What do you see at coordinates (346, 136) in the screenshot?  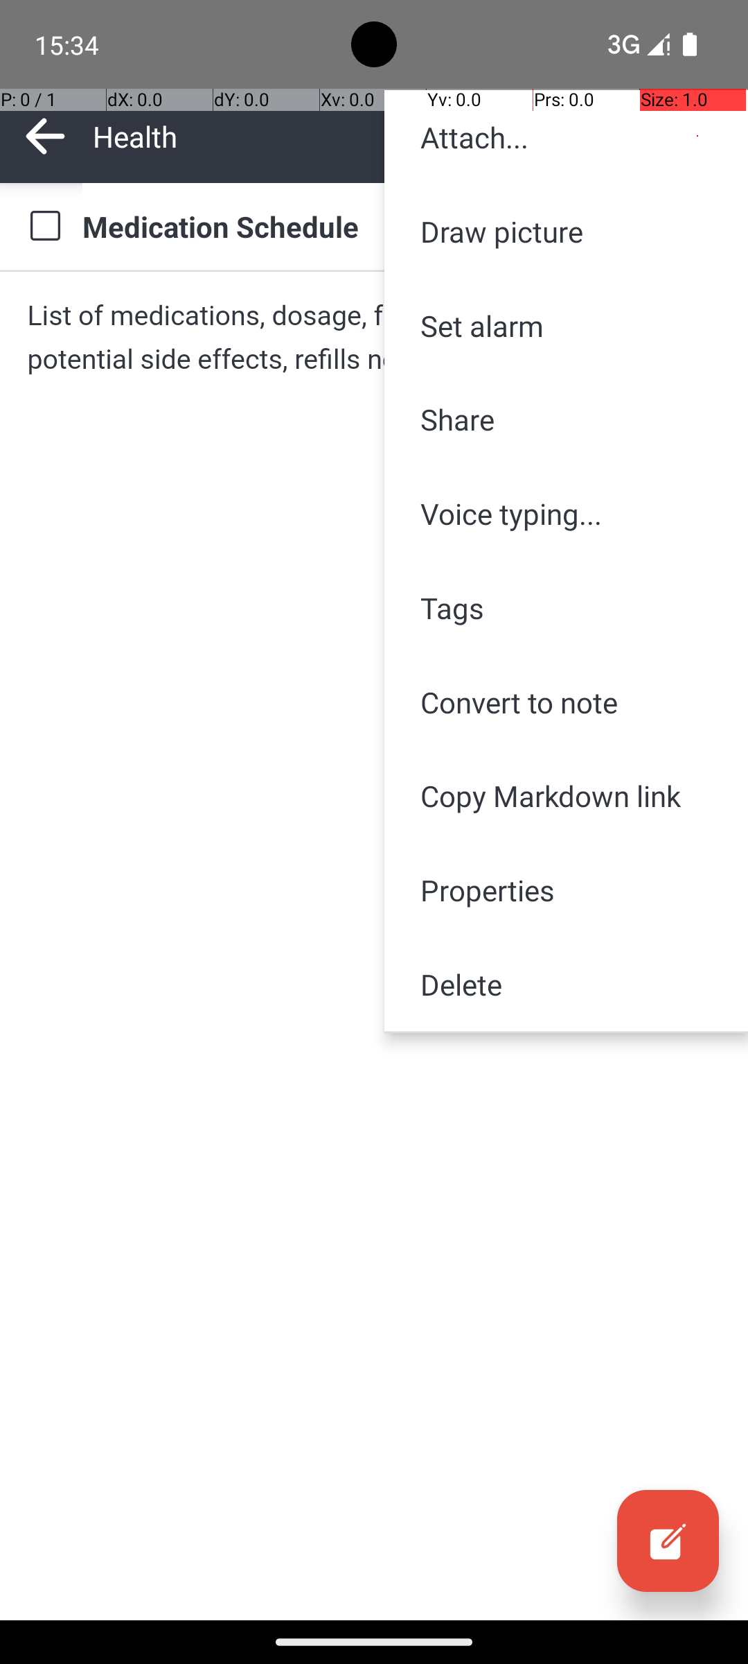 I see `Health` at bounding box center [346, 136].